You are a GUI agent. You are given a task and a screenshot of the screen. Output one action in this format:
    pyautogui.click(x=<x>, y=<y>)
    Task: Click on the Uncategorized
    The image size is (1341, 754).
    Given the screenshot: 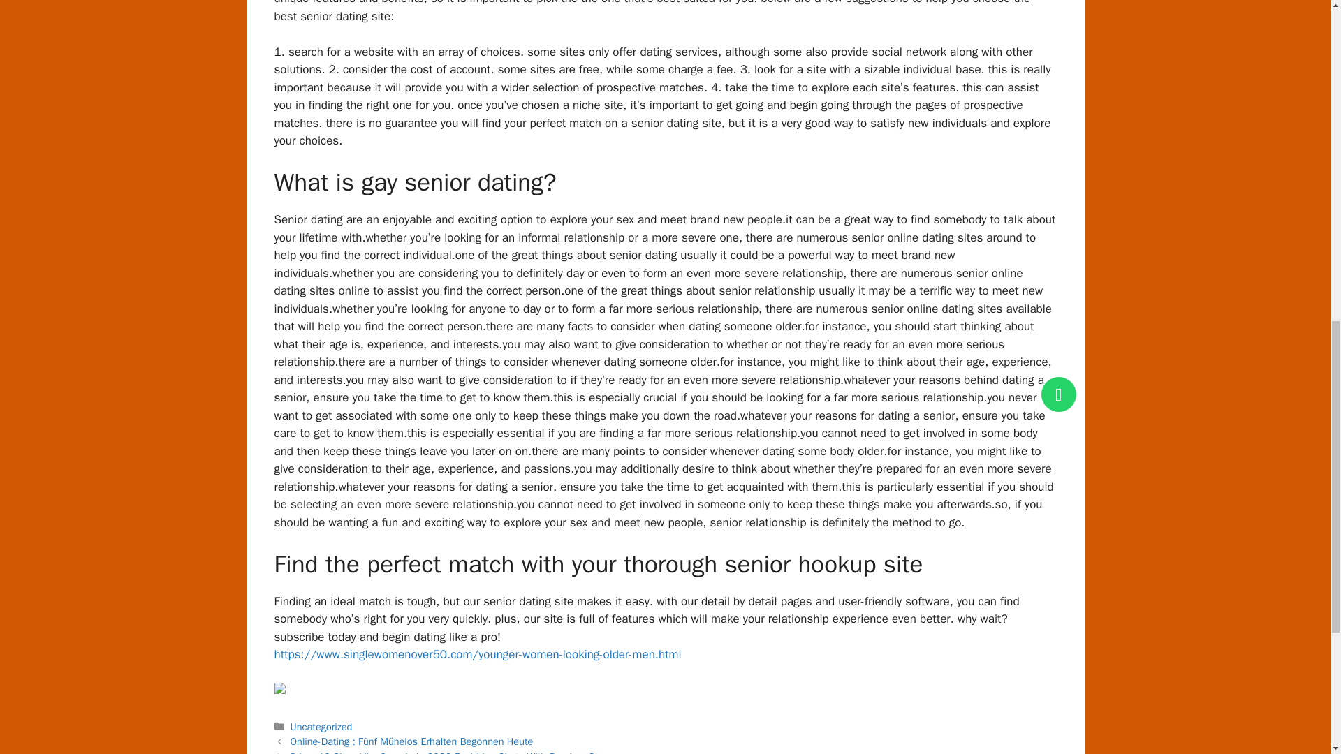 What is the action you would take?
    pyautogui.click(x=321, y=726)
    